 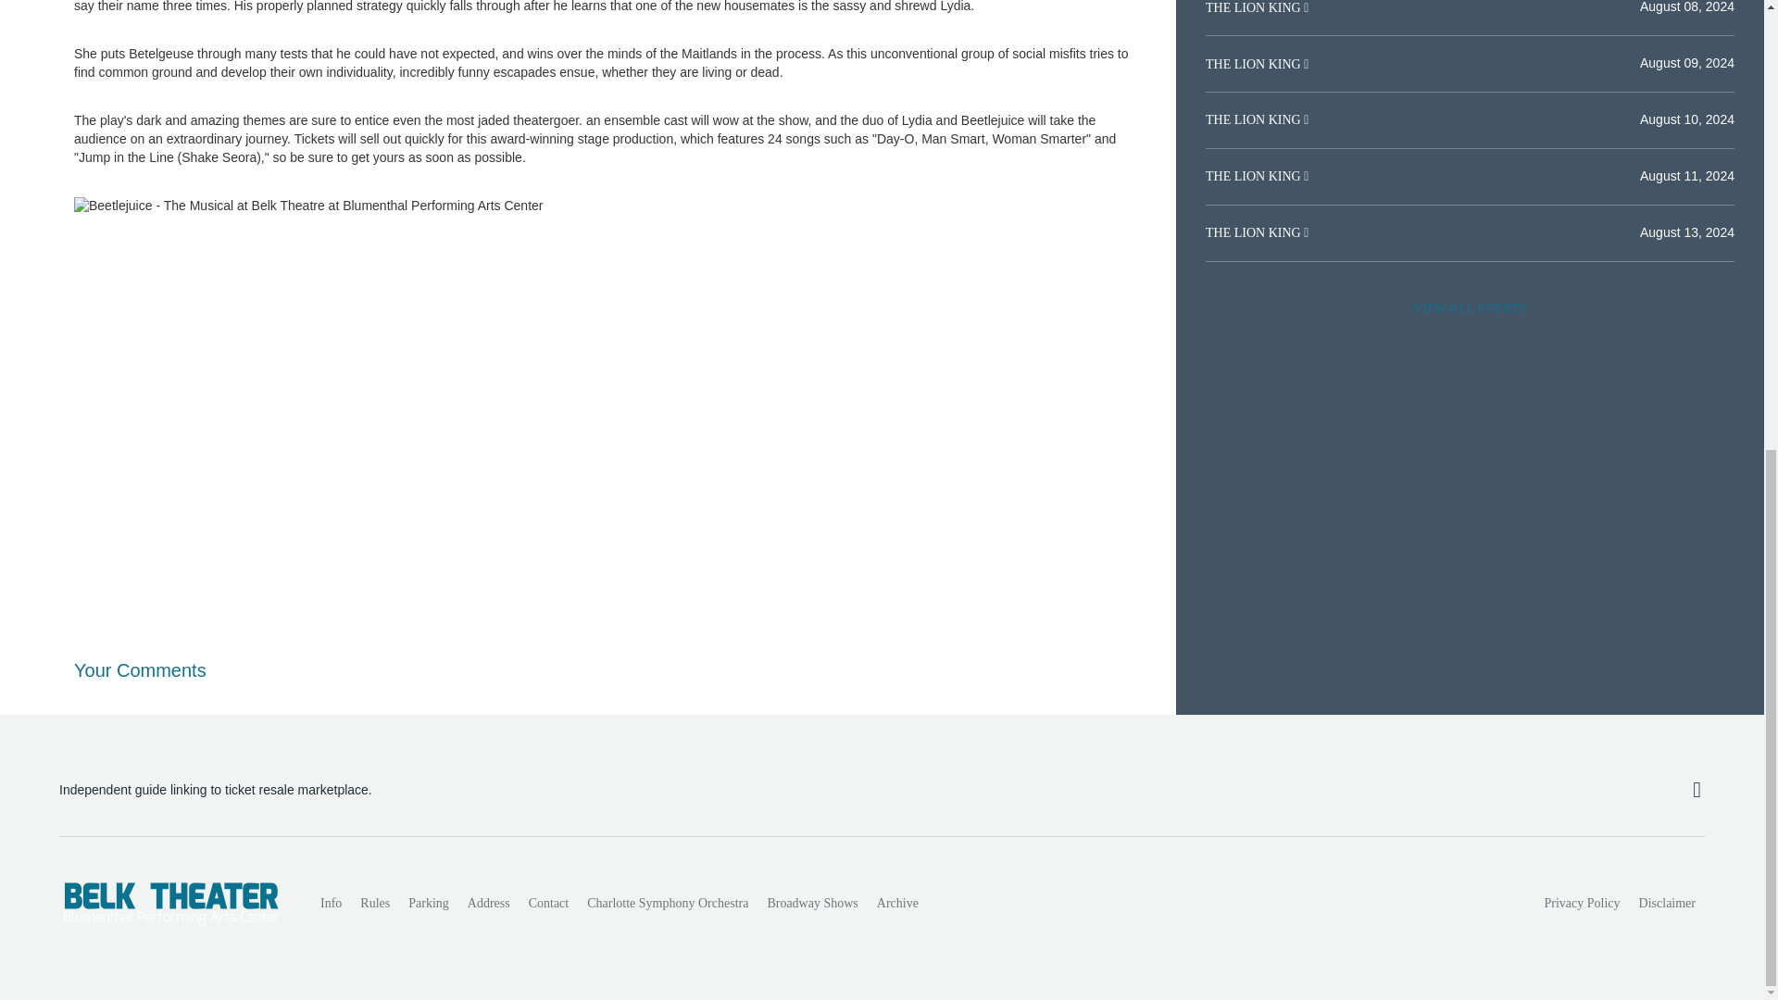 What do you see at coordinates (1254, 63) in the screenshot?
I see `THE LION KING` at bounding box center [1254, 63].